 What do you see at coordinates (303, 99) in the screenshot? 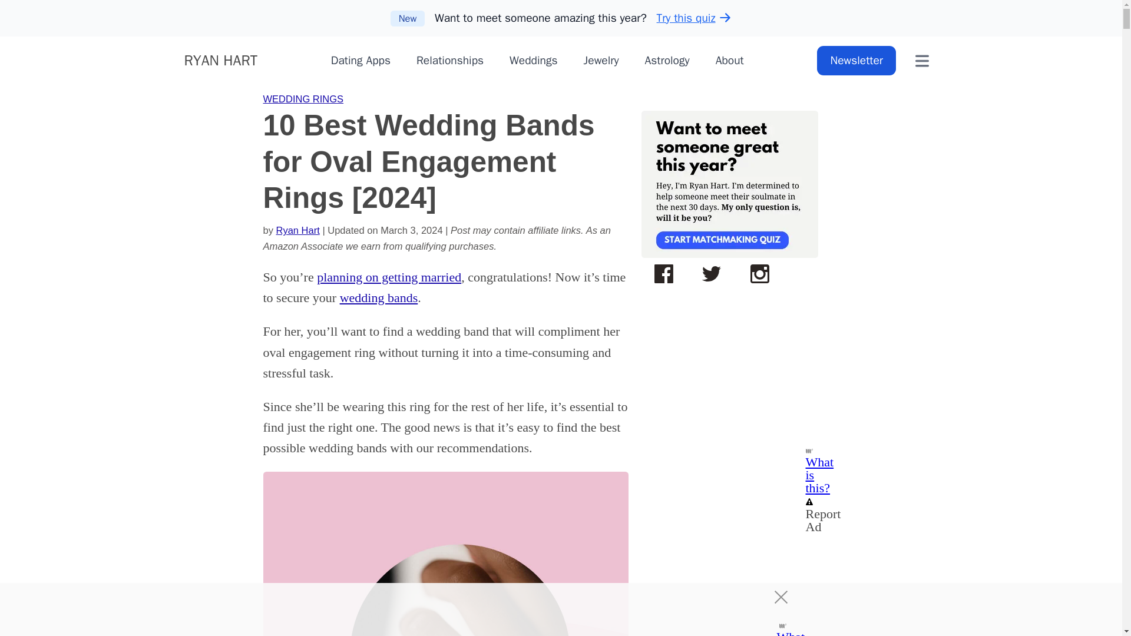
I see `WEDDING RINGS` at bounding box center [303, 99].